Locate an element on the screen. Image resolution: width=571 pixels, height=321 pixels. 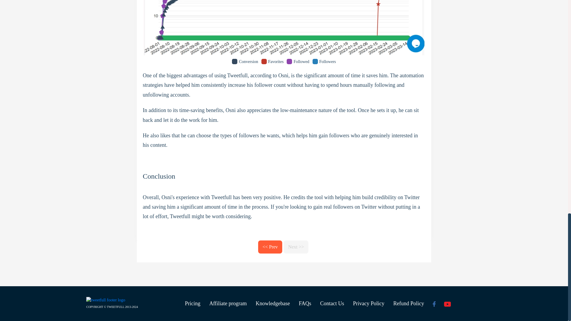
Refund Policy is located at coordinates (409, 303).